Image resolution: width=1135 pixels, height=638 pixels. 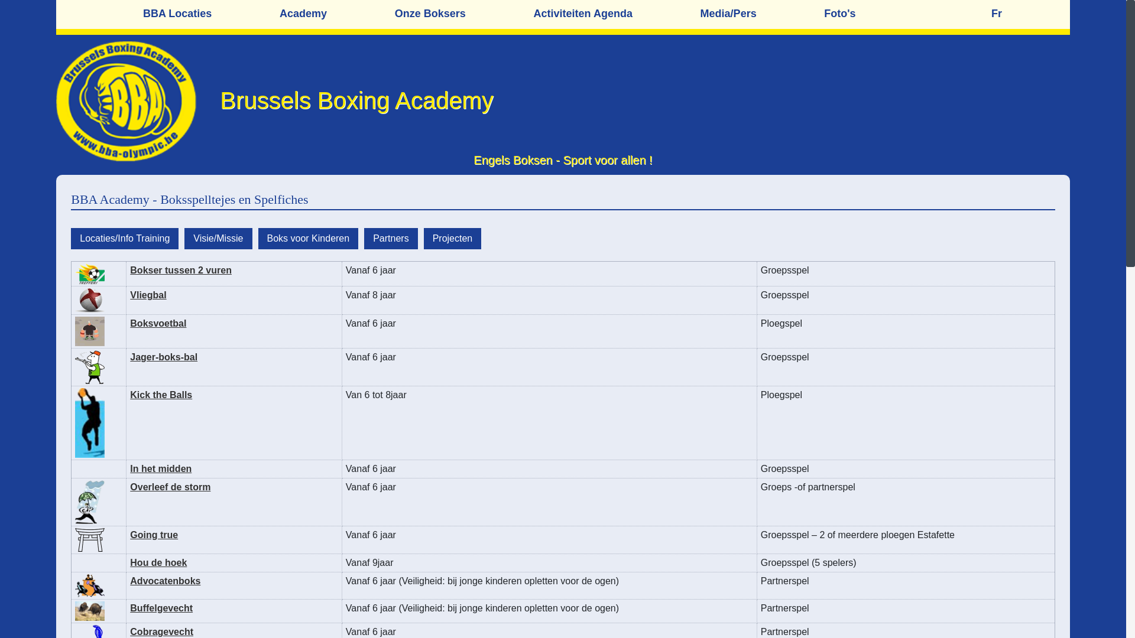 I want to click on Projecten, so click(x=453, y=237).